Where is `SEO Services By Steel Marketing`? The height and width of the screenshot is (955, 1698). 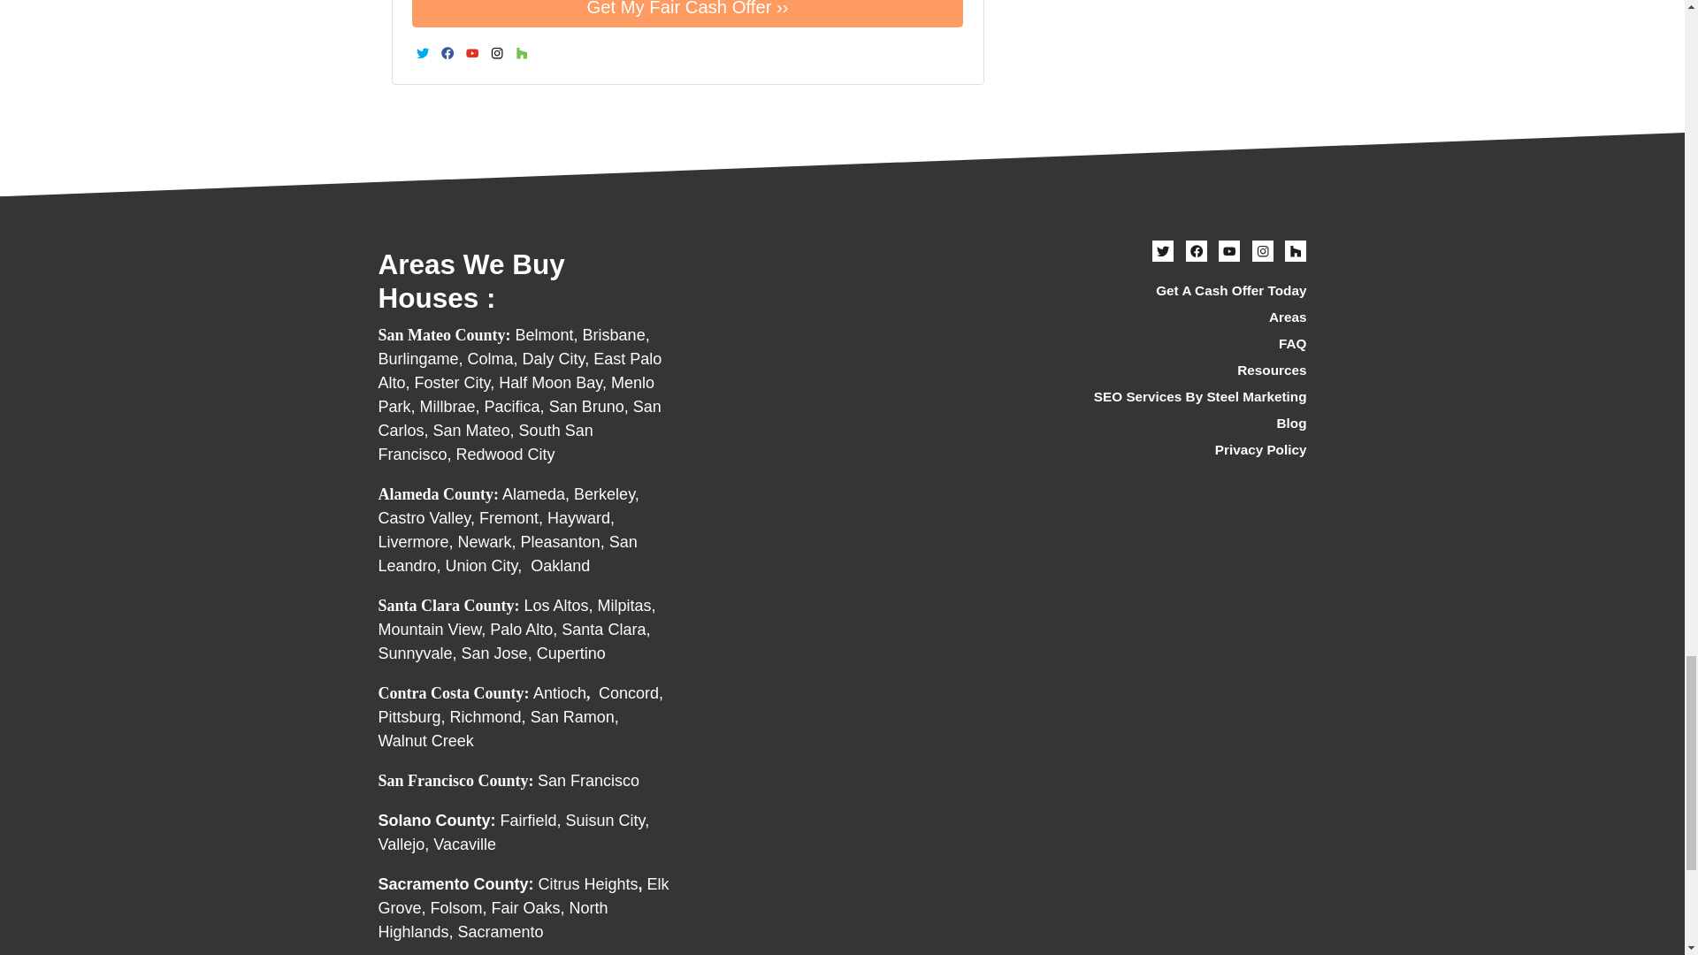
SEO Services By Steel Marketing is located at coordinates (1161, 397).